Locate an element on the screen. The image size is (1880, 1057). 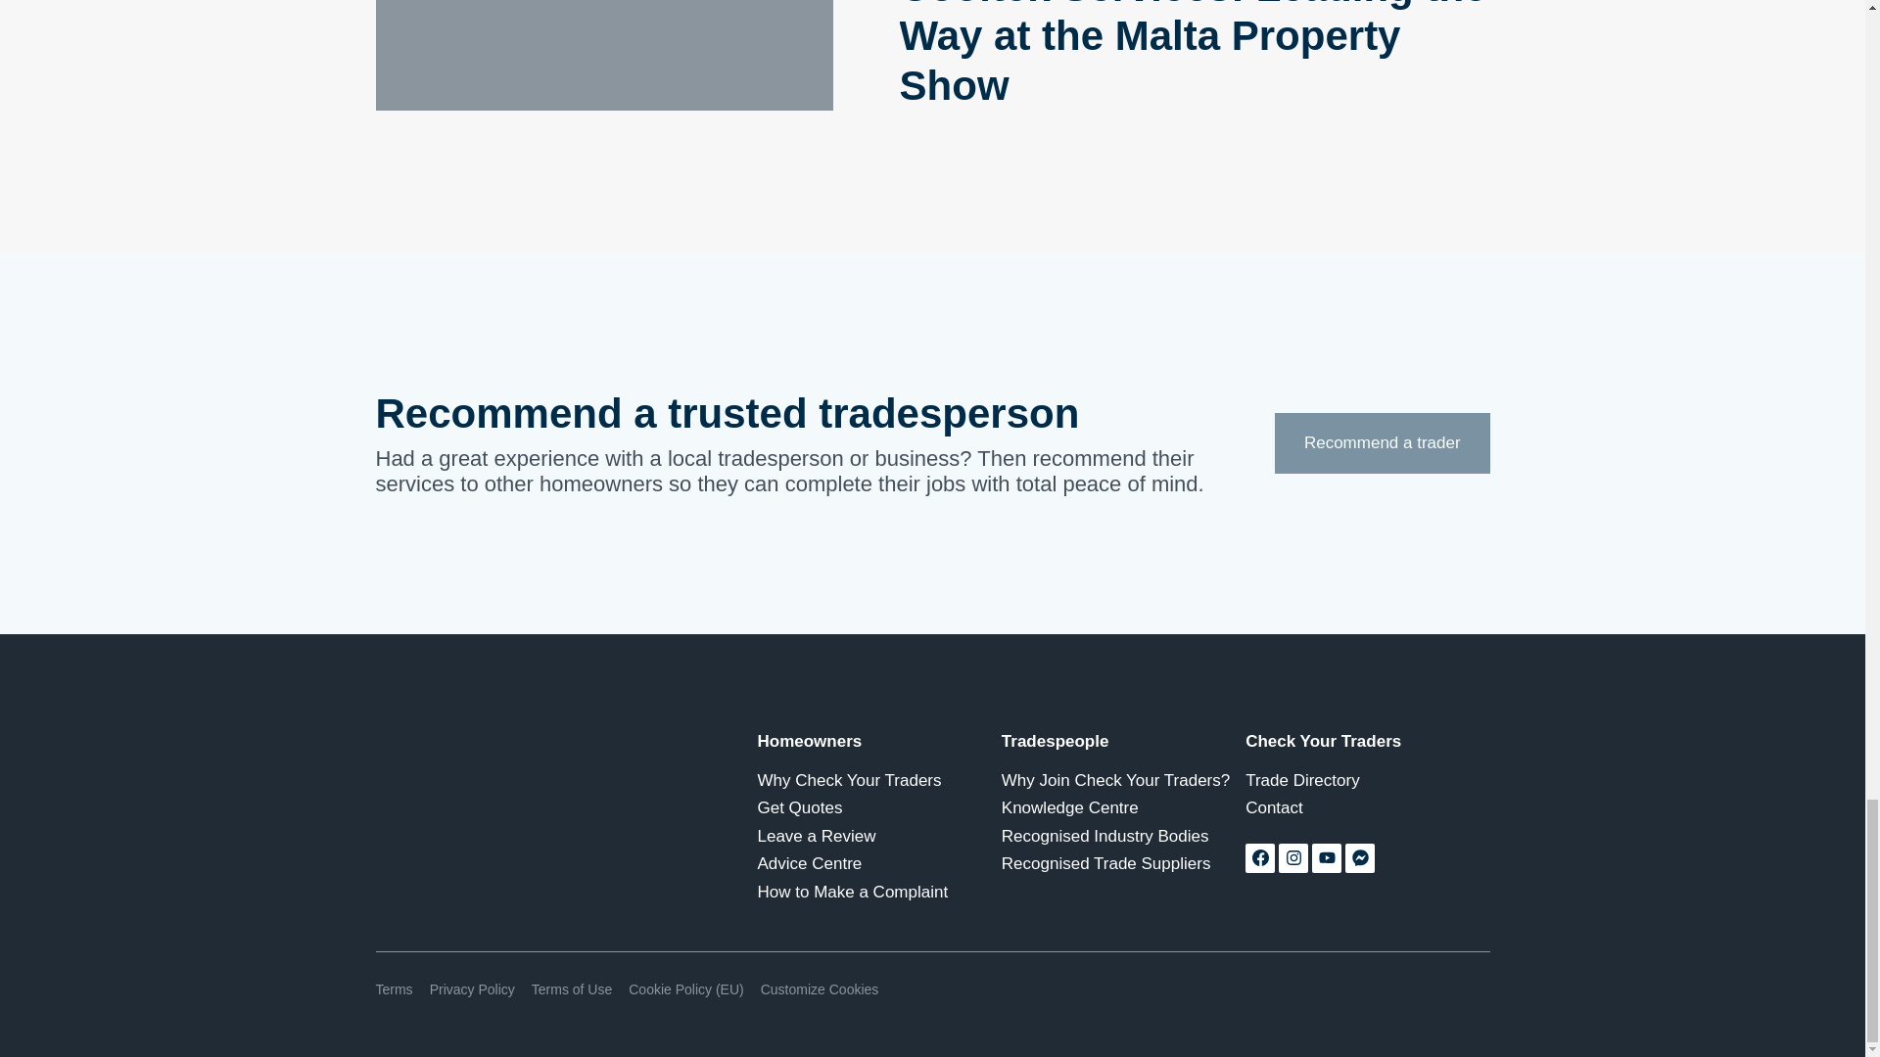
Recommend a trader is located at coordinates (1381, 442).